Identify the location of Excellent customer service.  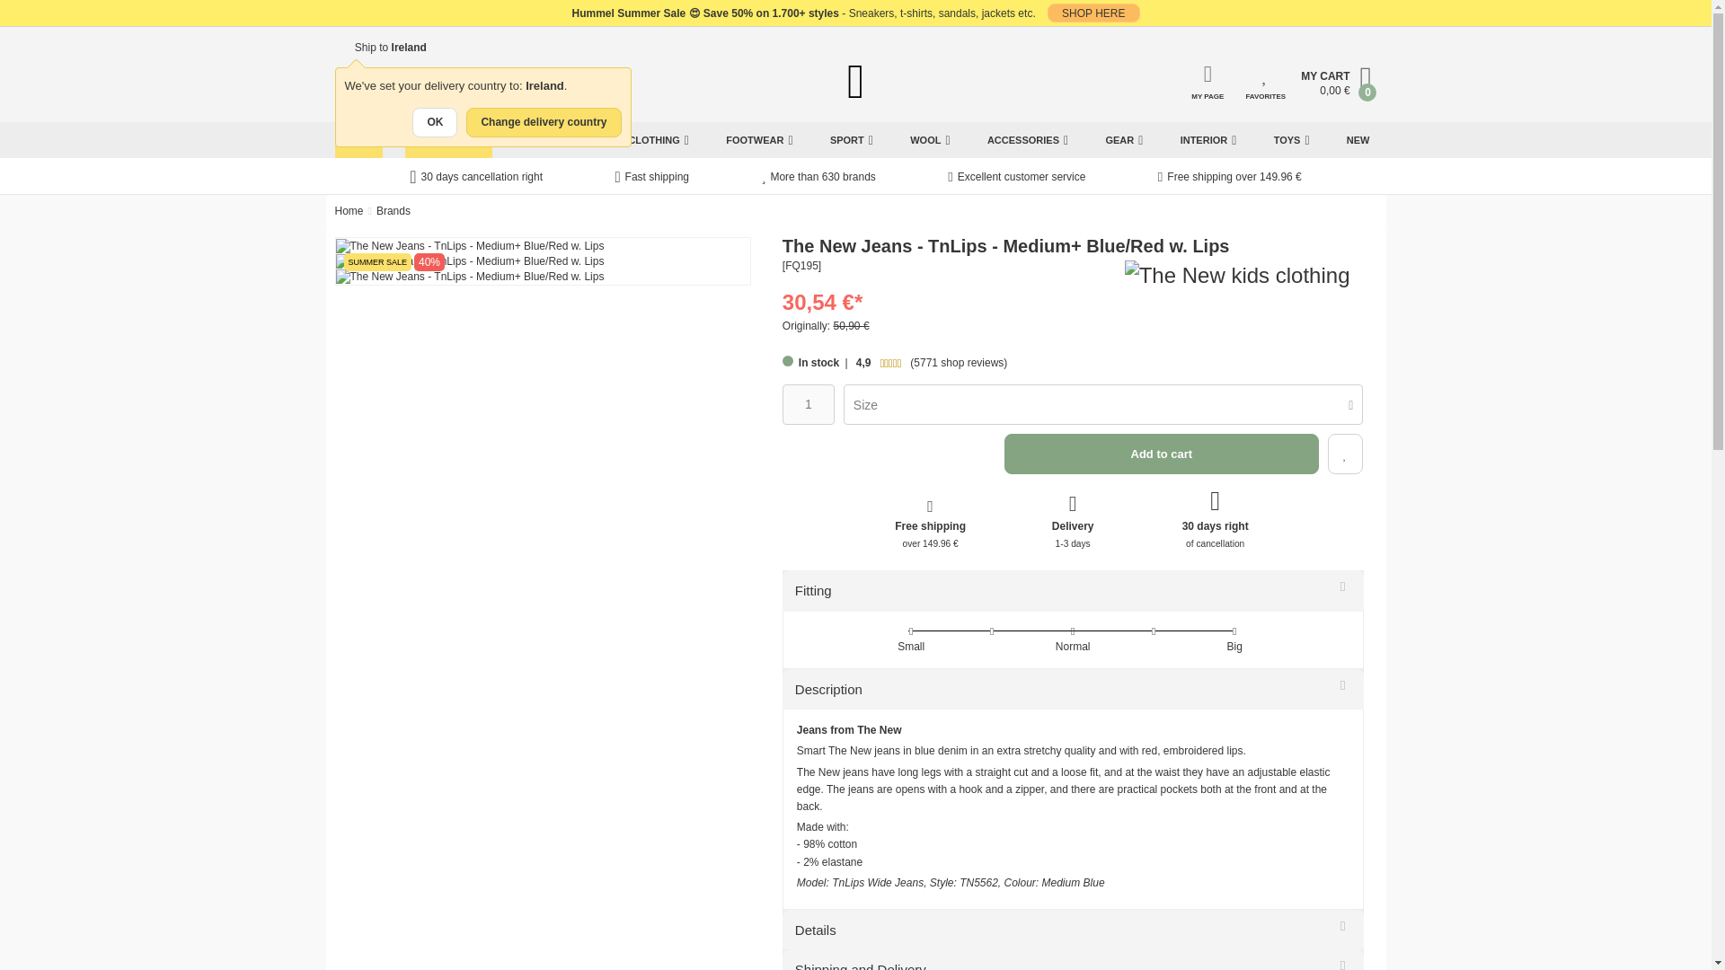
(1015, 178).